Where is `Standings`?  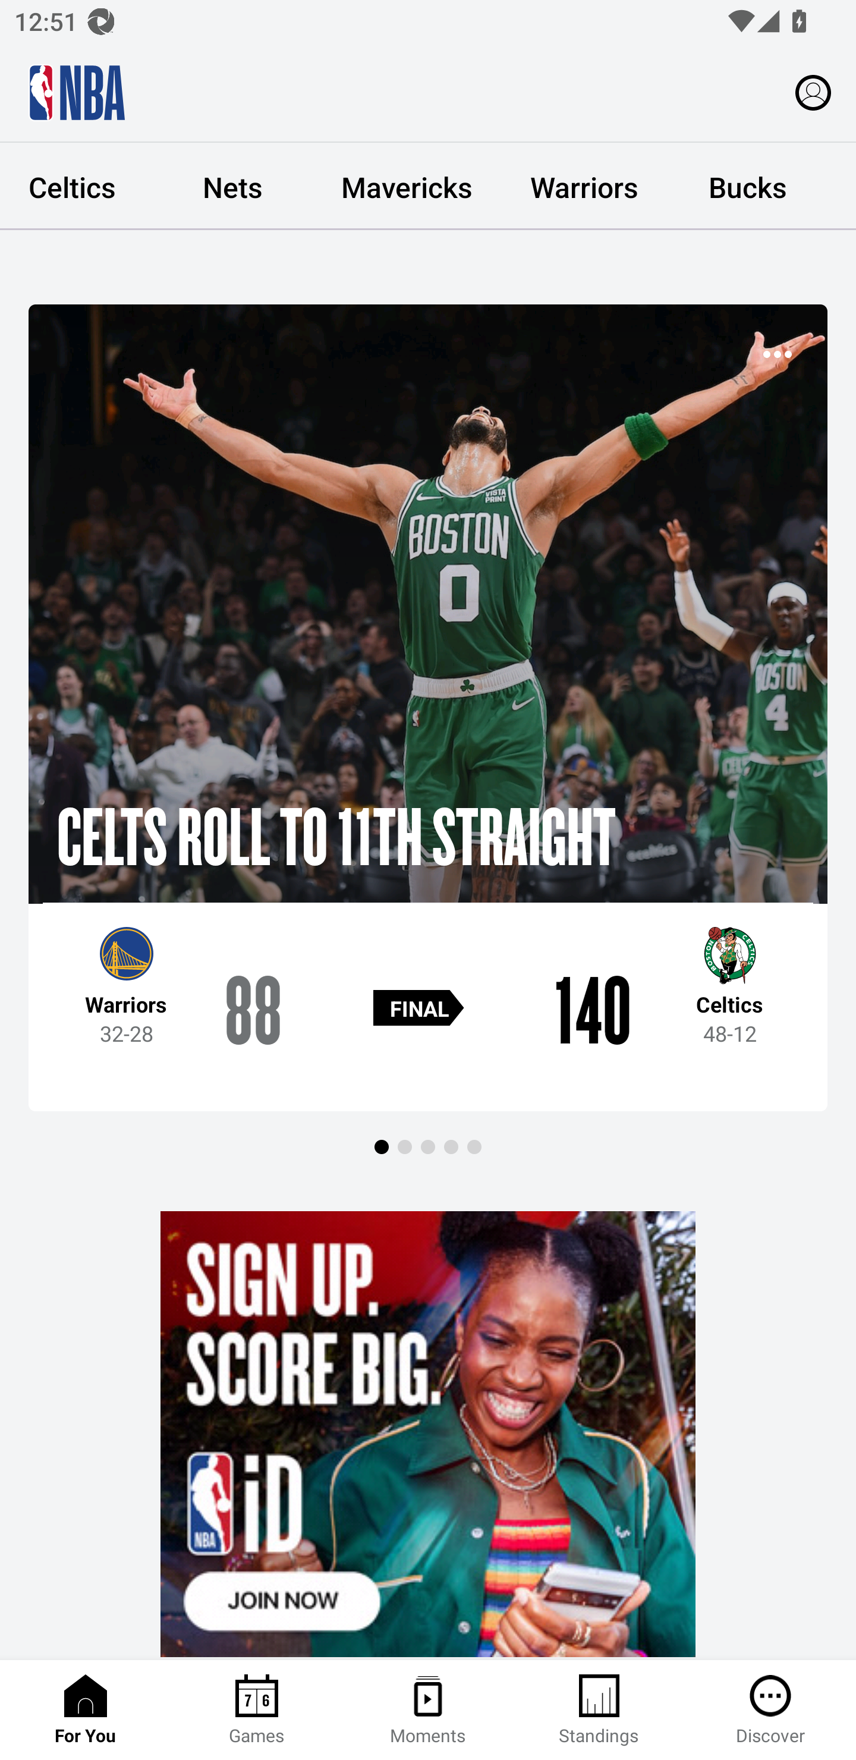 Standings is located at coordinates (599, 1710).